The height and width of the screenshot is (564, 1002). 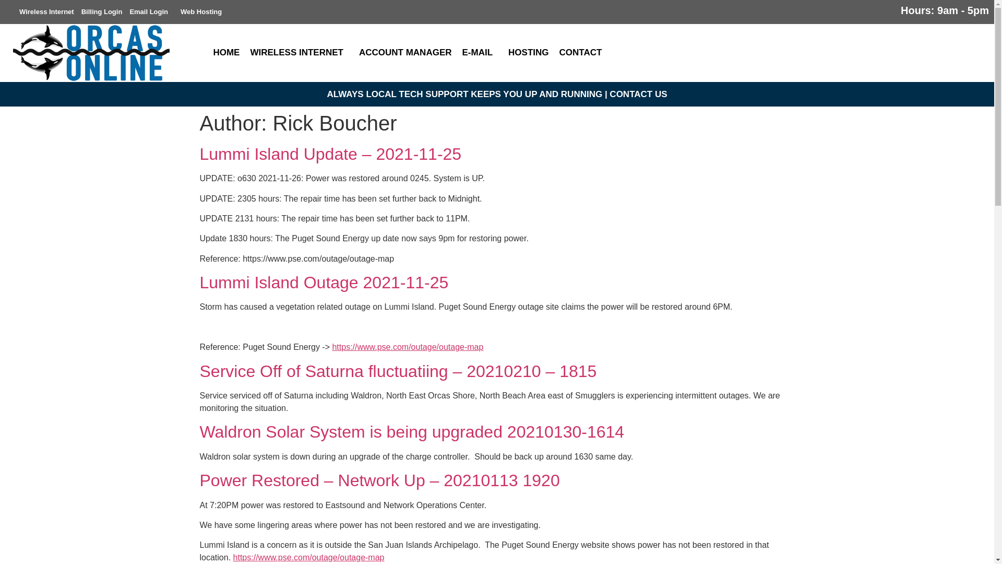 I want to click on E-MAIL, so click(x=480, y=52).